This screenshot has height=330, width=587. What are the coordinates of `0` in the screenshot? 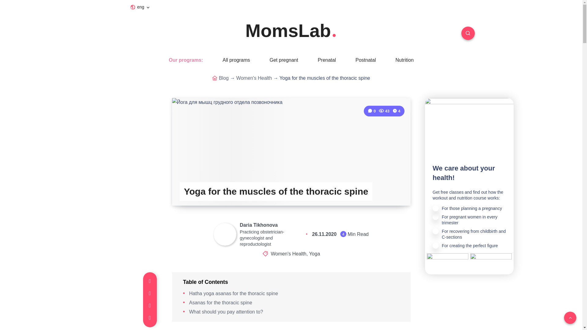 It's located at (372, 111).